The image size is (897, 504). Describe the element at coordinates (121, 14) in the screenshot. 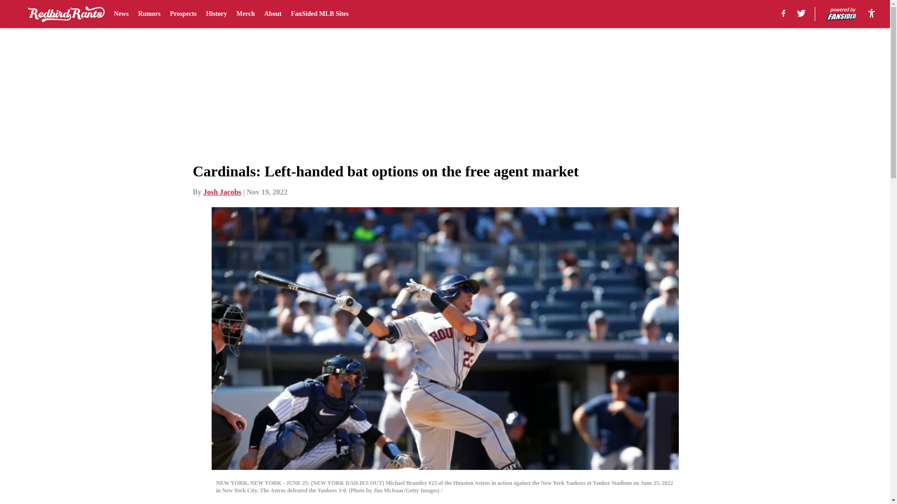

I see `News` at that location.